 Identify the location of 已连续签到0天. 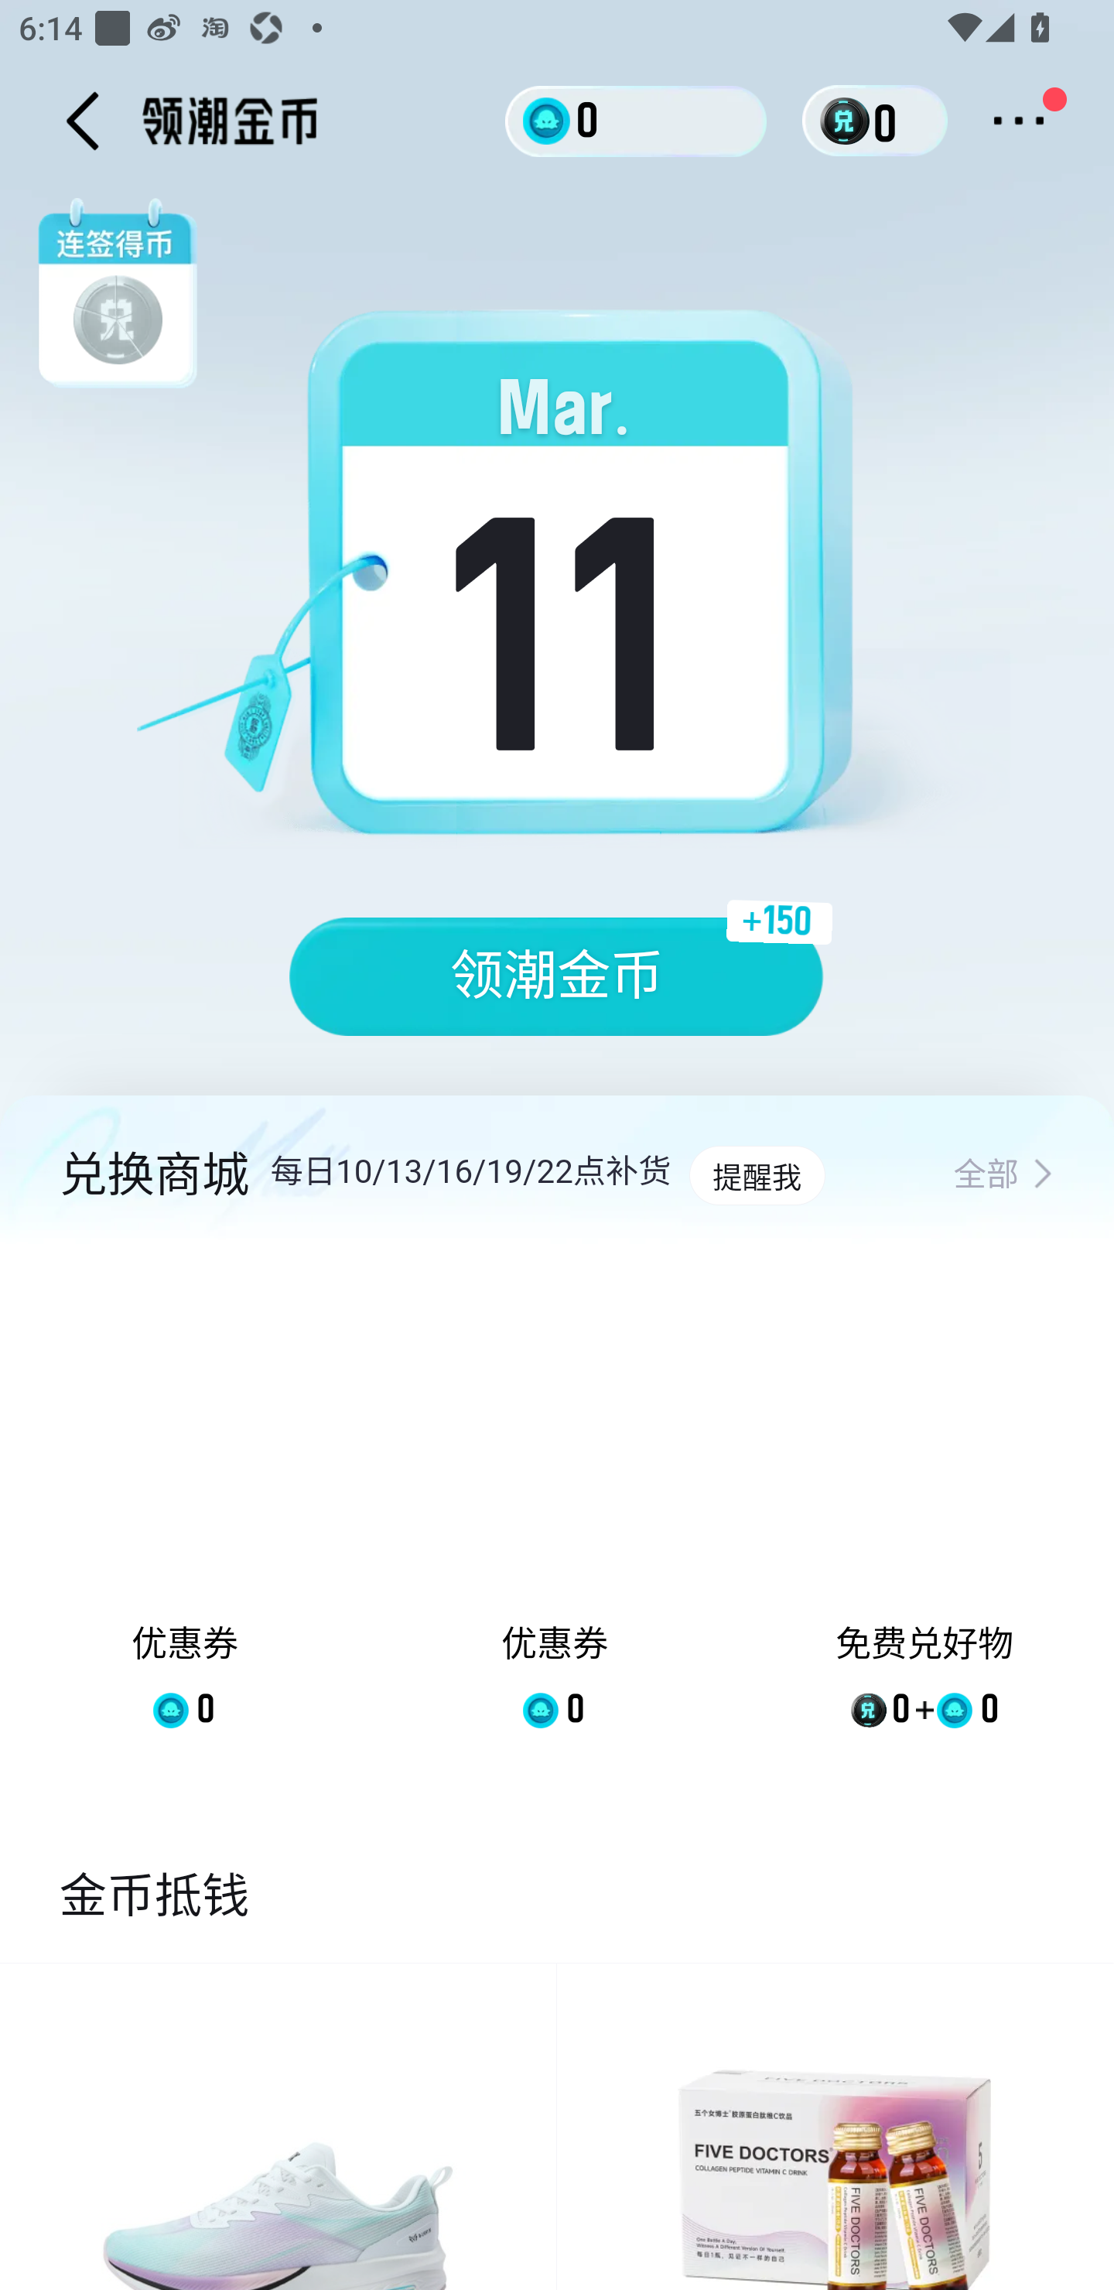
(566, 590).